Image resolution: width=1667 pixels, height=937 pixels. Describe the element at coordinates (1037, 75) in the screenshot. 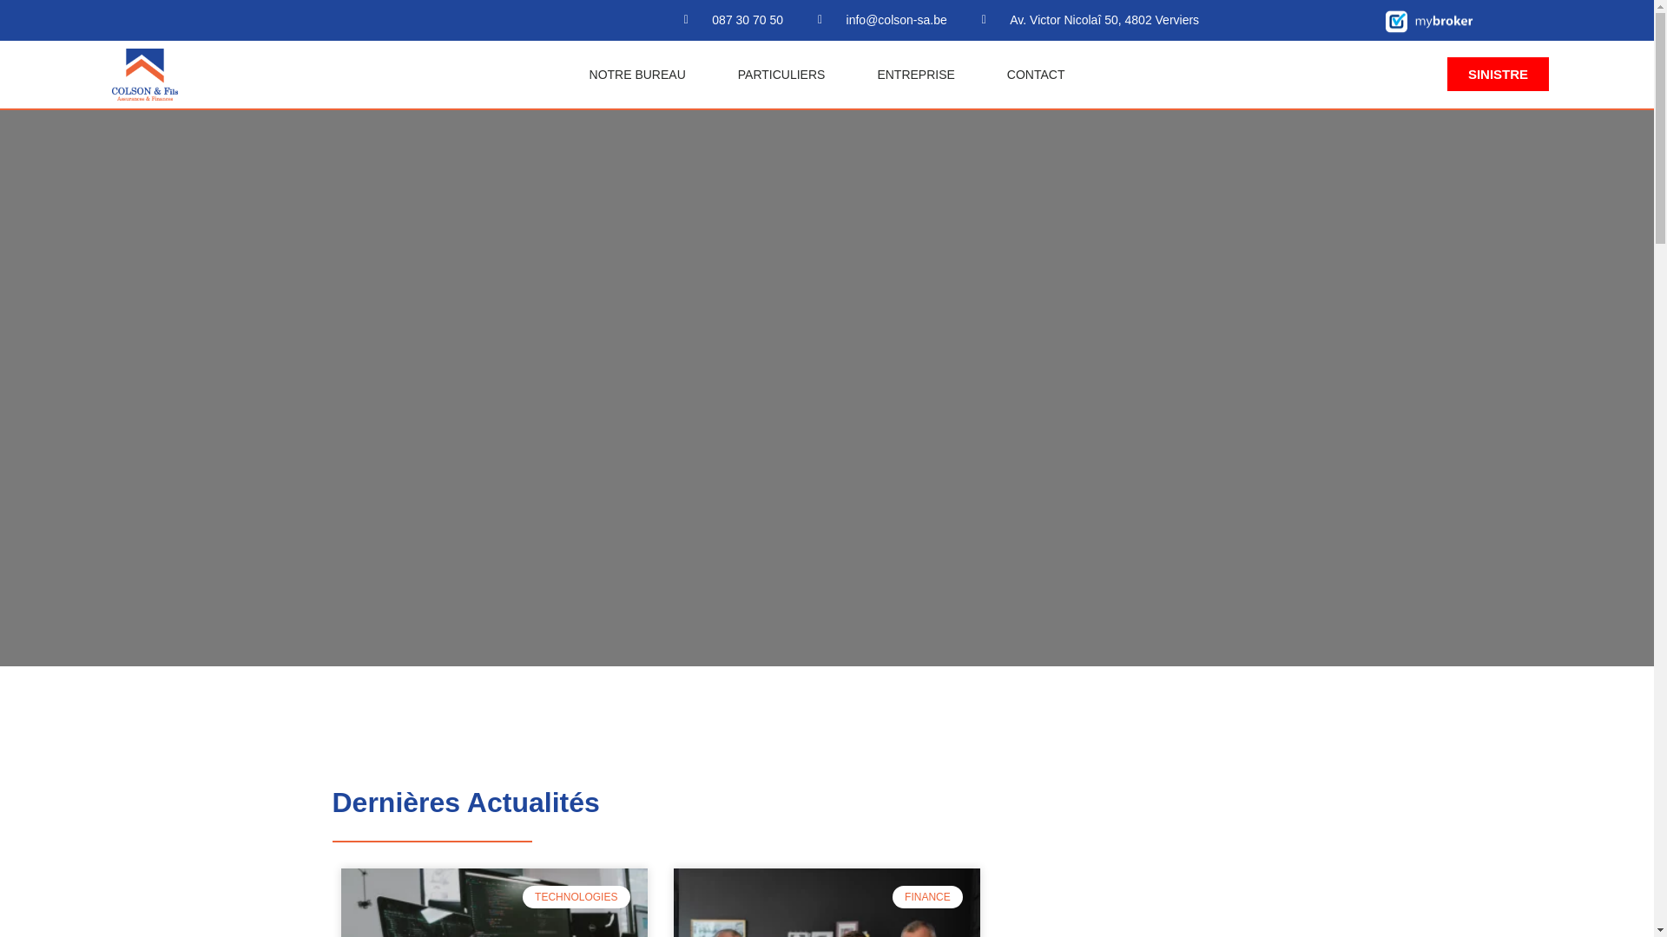

I see `CONTACT` at that location.